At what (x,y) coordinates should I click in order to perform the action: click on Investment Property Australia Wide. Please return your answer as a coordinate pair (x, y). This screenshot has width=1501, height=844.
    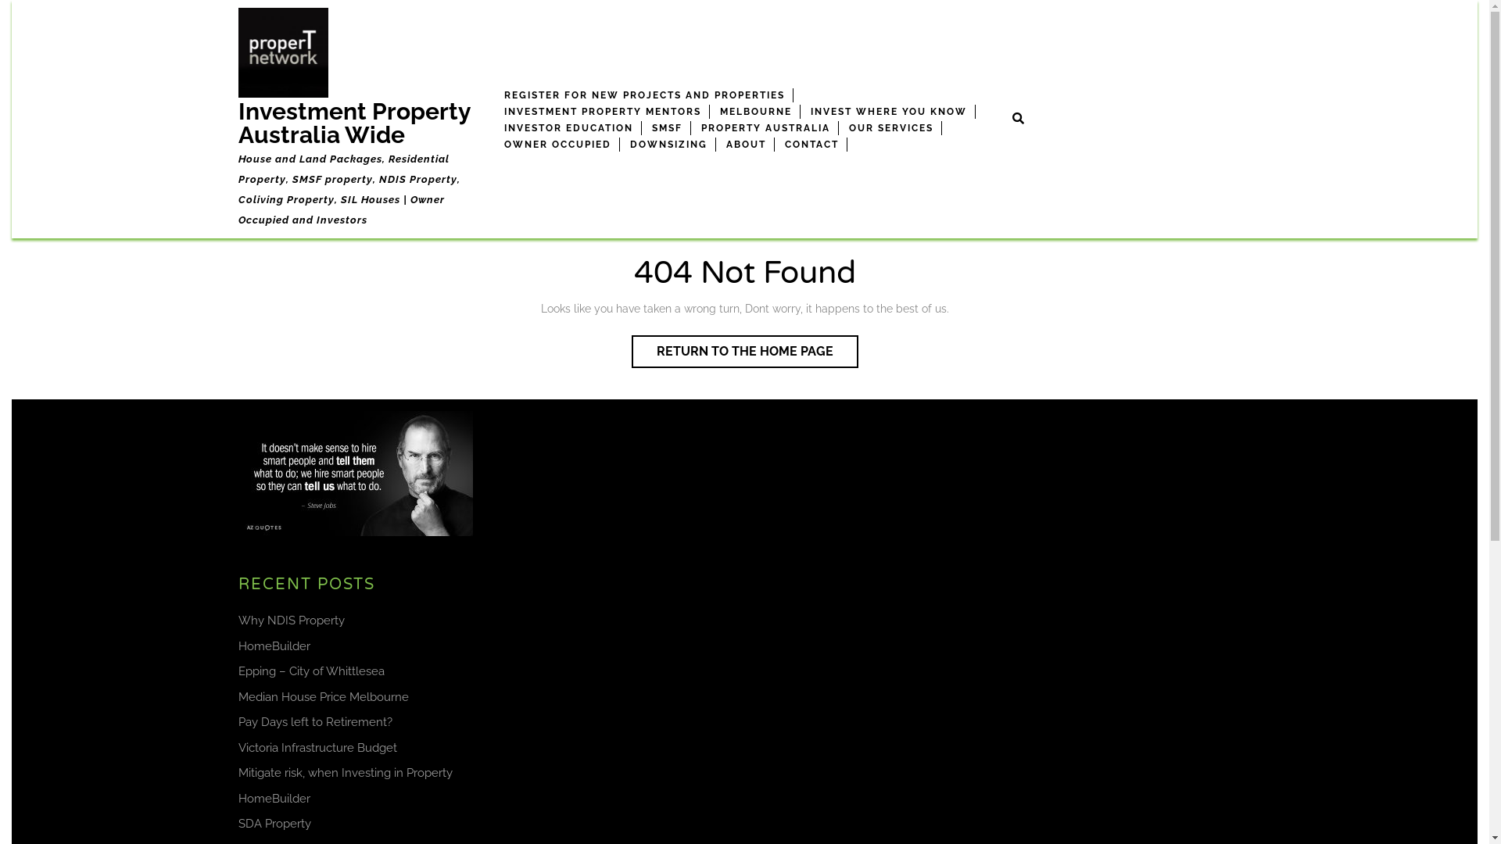
    Looking at the image, I should click on (353, 123).